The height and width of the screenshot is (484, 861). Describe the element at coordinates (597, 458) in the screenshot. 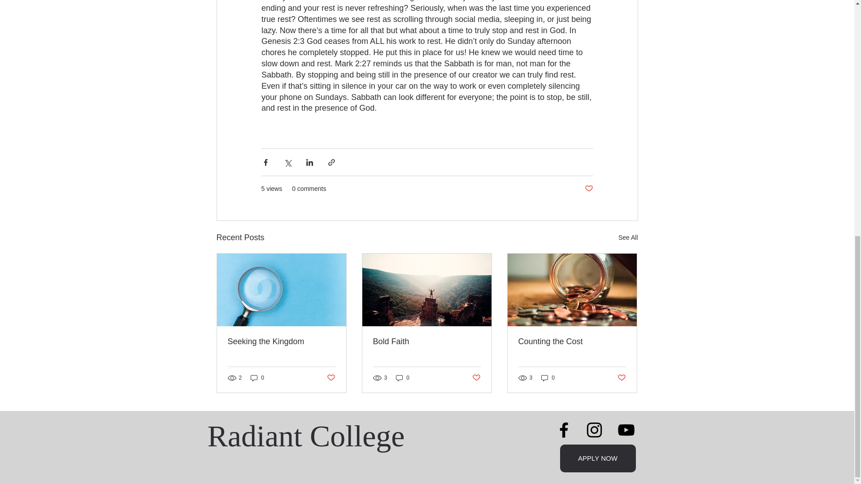

I see `APPLY NOW` at that location.